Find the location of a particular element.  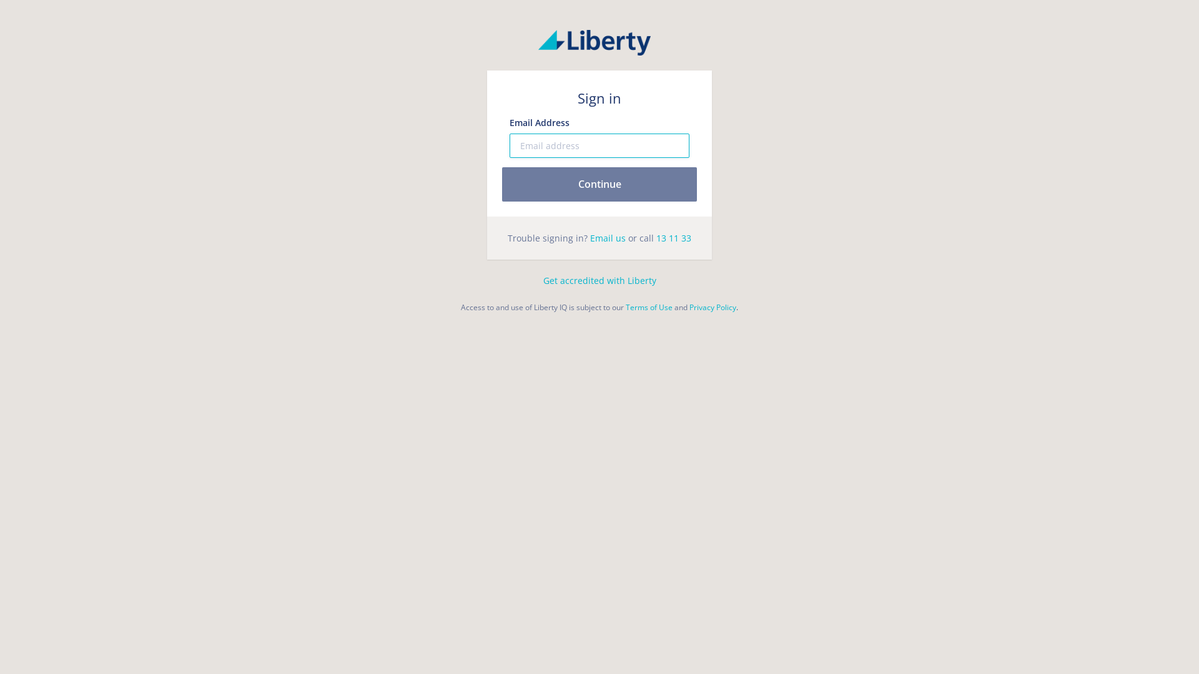

13 11 33 is located at coordinates (674, 238).